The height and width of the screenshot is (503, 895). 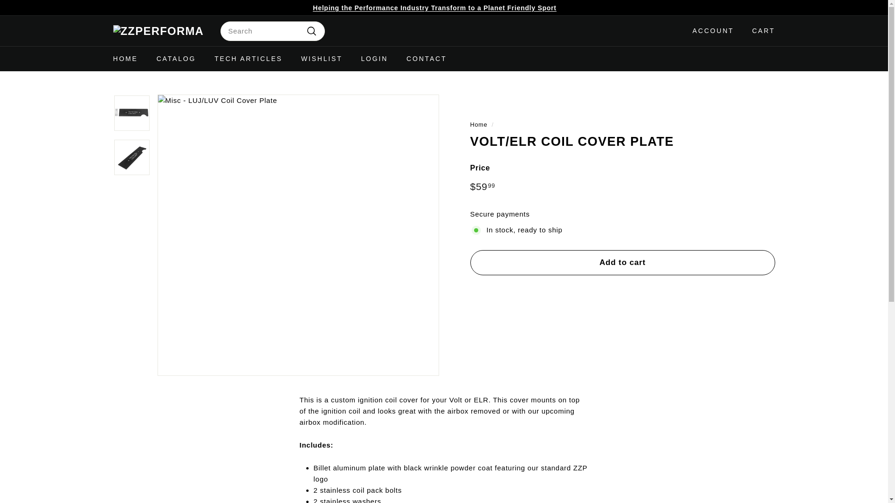 I want to click on Back to the frontpage, so click(x=478, y=125).